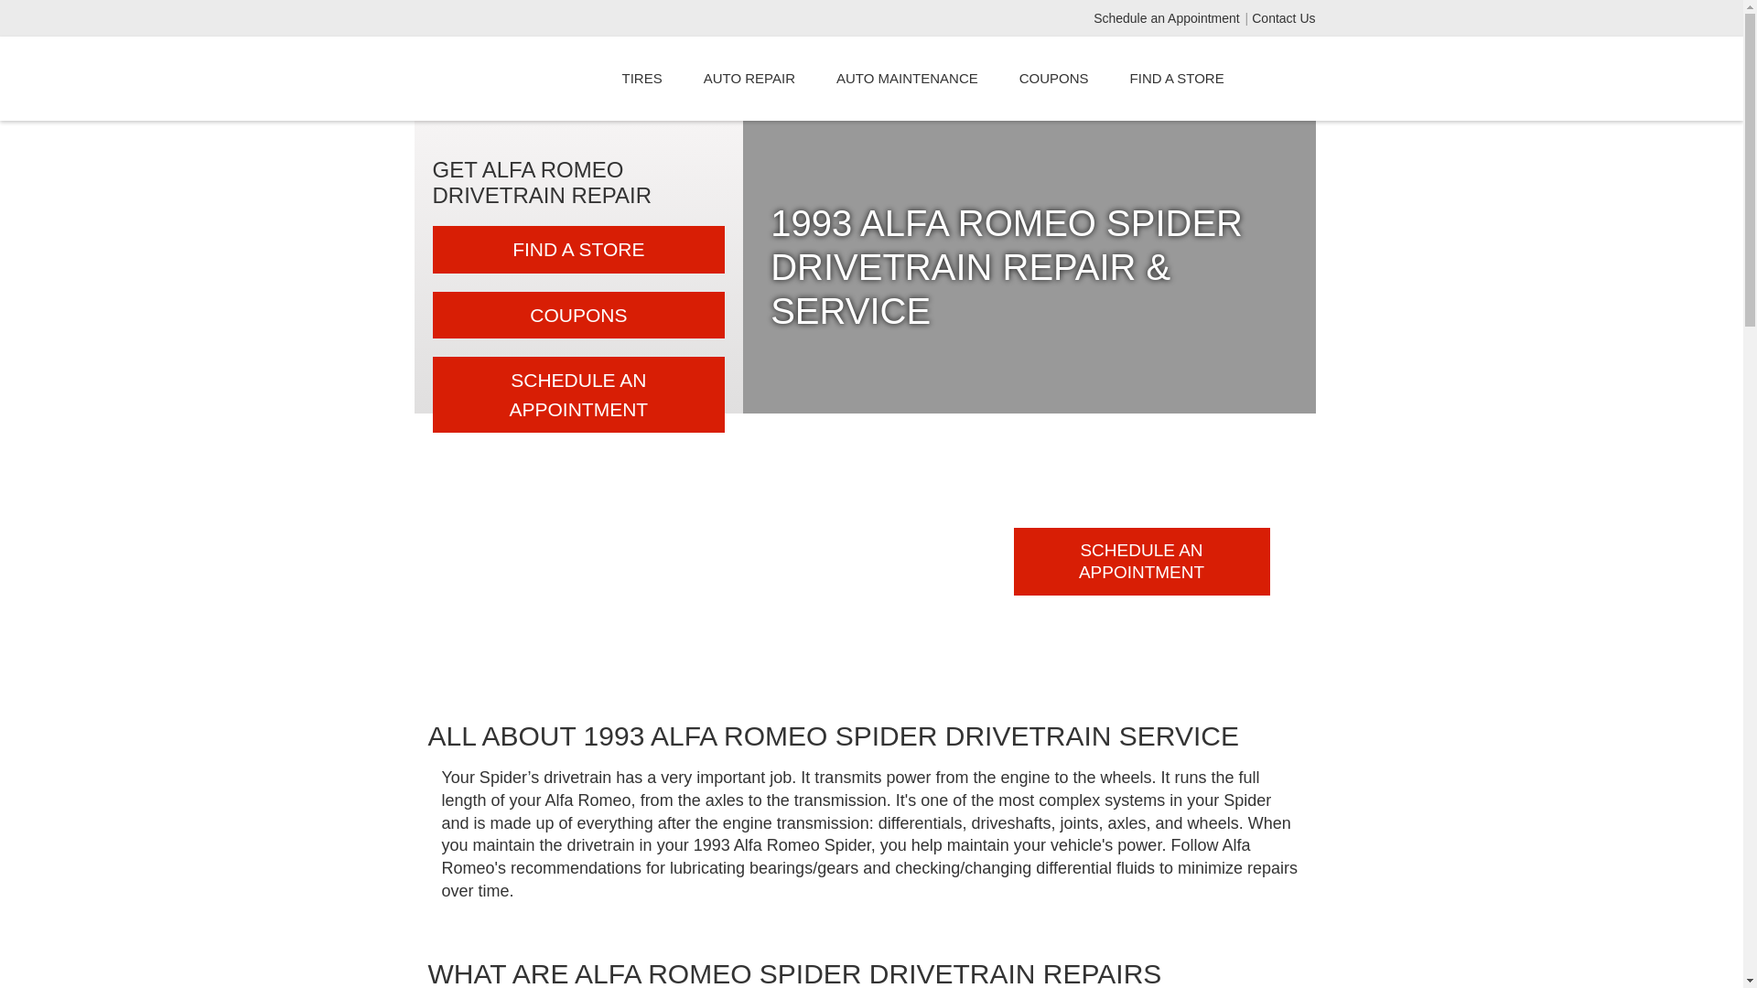 Image resolution: width=1757 pixels, height=988 pixels. What do you see at coordinates (578, 250) in the screenshot?
I see `FIND A STORE` at bounding box center [578, 250].